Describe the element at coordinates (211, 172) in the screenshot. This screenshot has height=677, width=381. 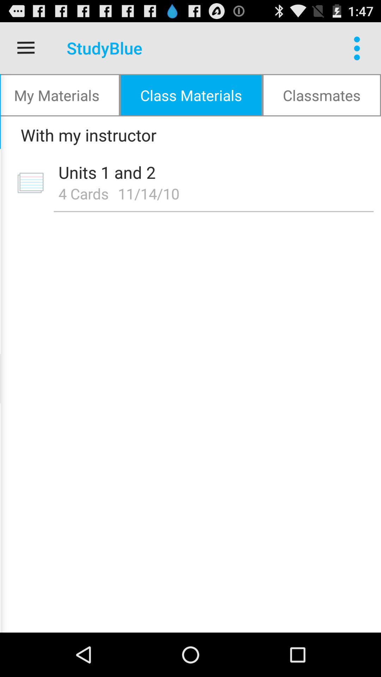
I see `press icon above 4 cards` at that location.